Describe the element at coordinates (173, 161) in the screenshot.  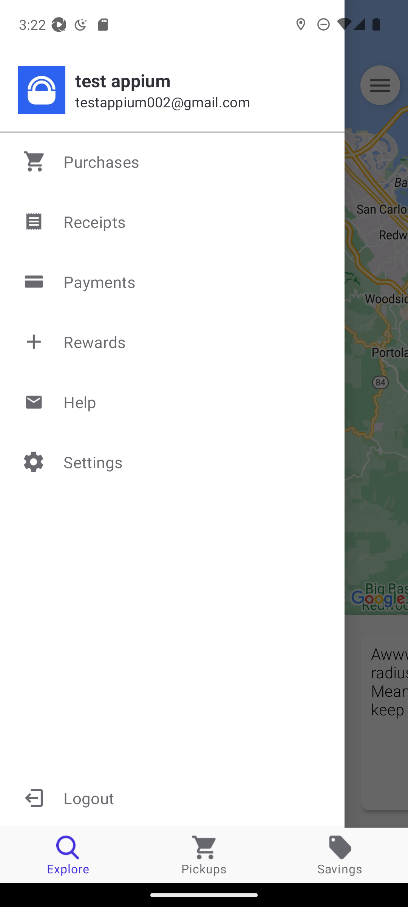
I see `Purchases` at that location.